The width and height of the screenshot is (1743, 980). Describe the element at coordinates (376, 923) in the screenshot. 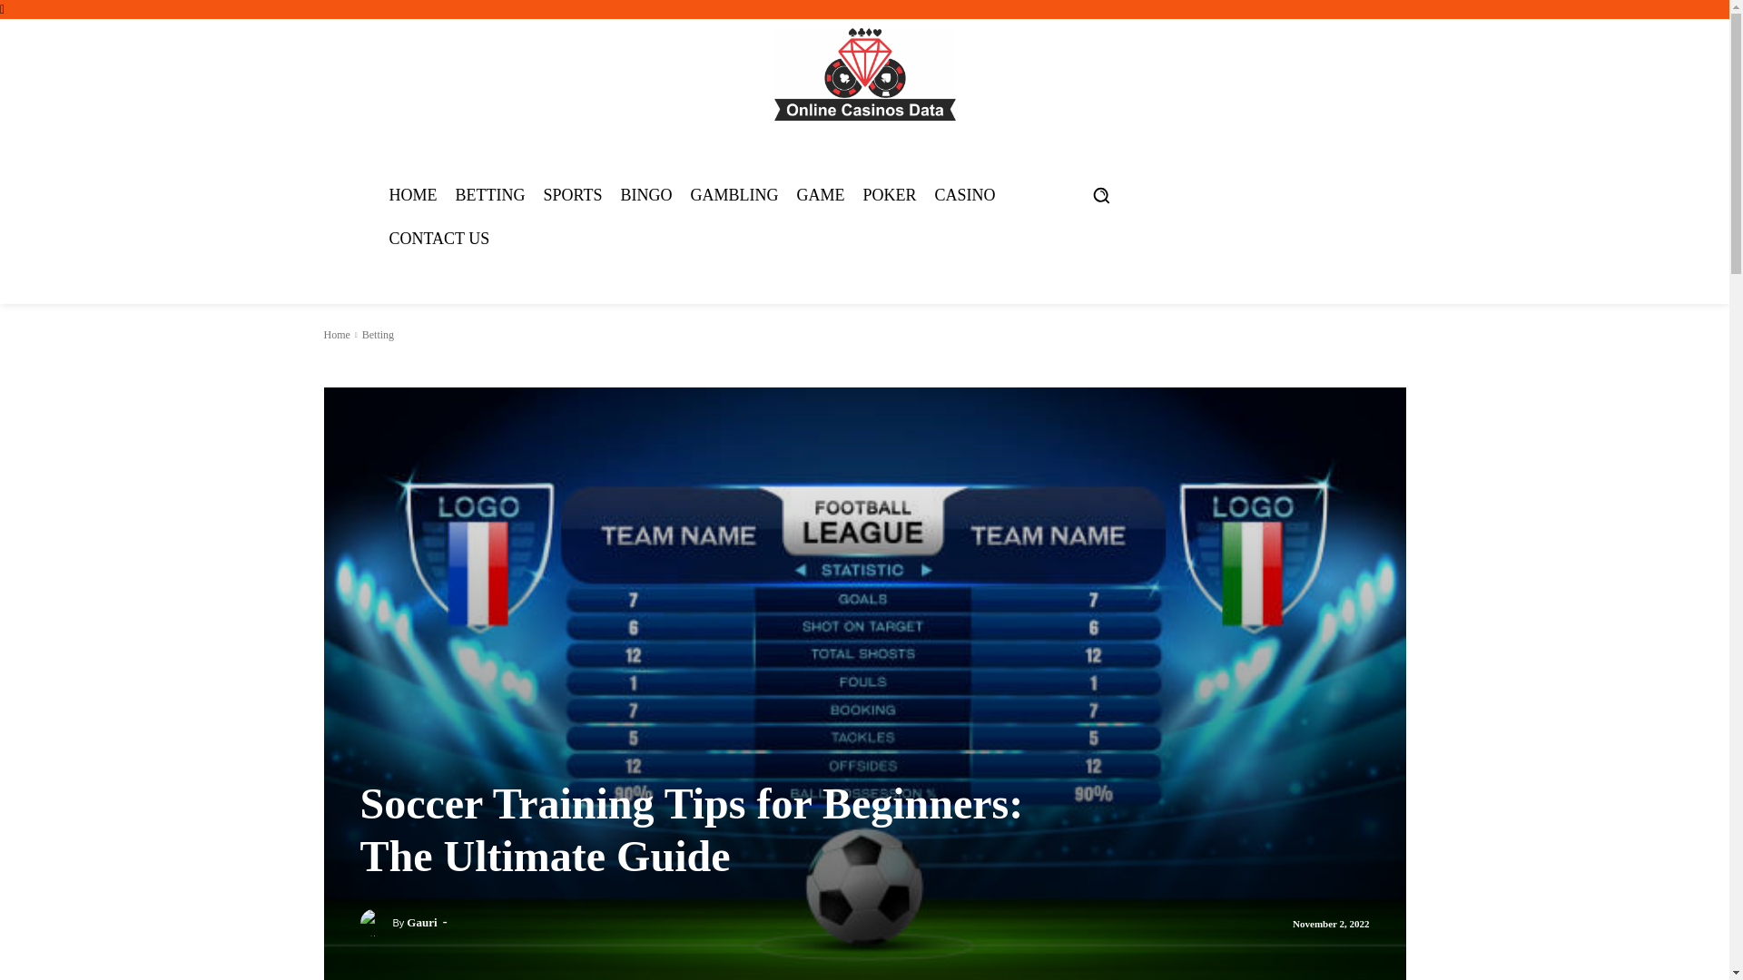

I see `Gauri` at that location.